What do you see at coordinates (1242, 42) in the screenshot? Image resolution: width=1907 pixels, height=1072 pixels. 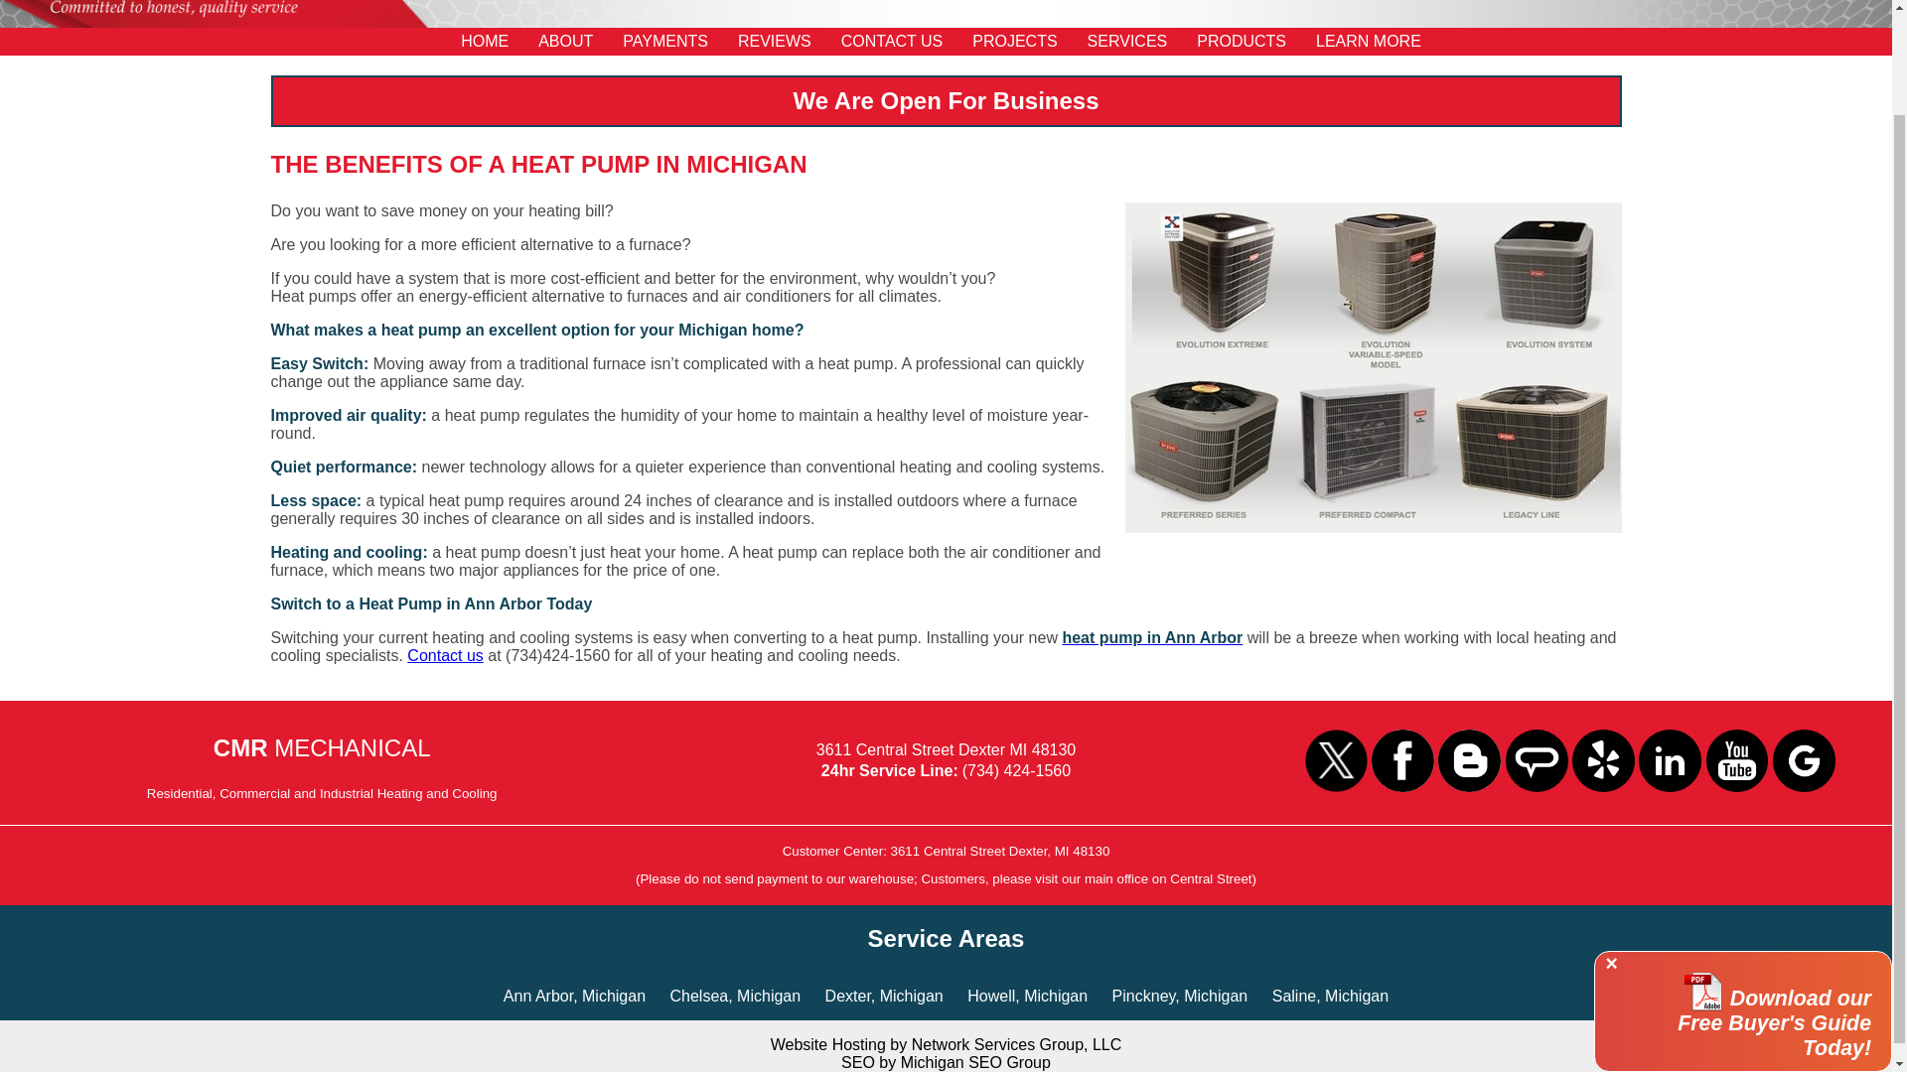 I see `PRODUCTS` at bounding box center [1242, 42].